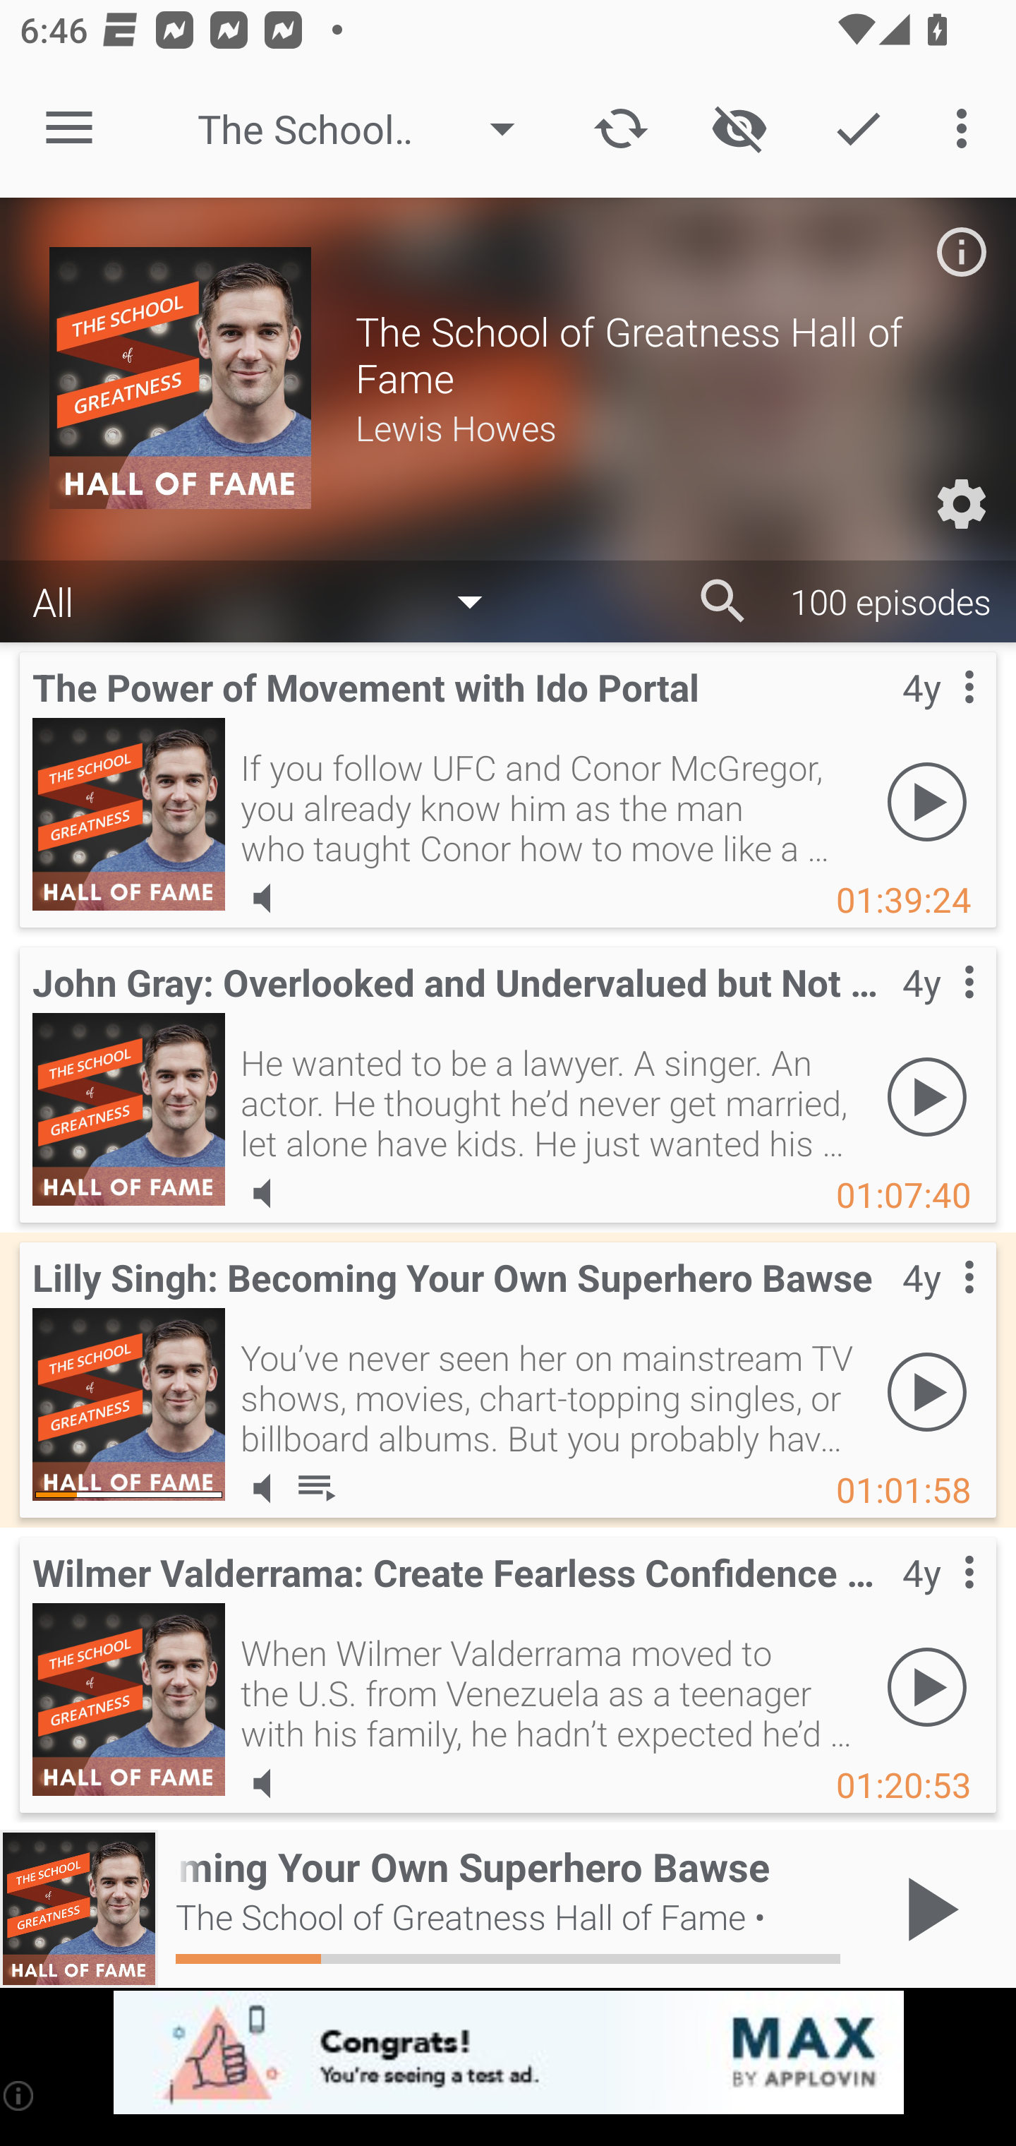 This screenshot has width=1016, height=2146. Describe the element at coordinates (927, 1909) in the screenshot. I see `Play / Pause` at that location.